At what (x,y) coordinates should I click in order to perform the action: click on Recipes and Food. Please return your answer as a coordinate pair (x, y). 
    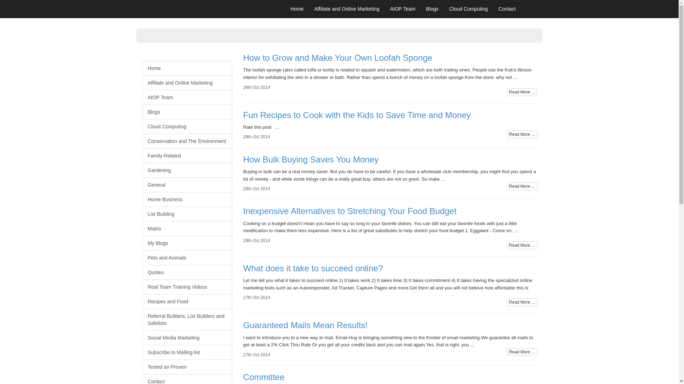
    Looking at the image, I should click on (187, 302).